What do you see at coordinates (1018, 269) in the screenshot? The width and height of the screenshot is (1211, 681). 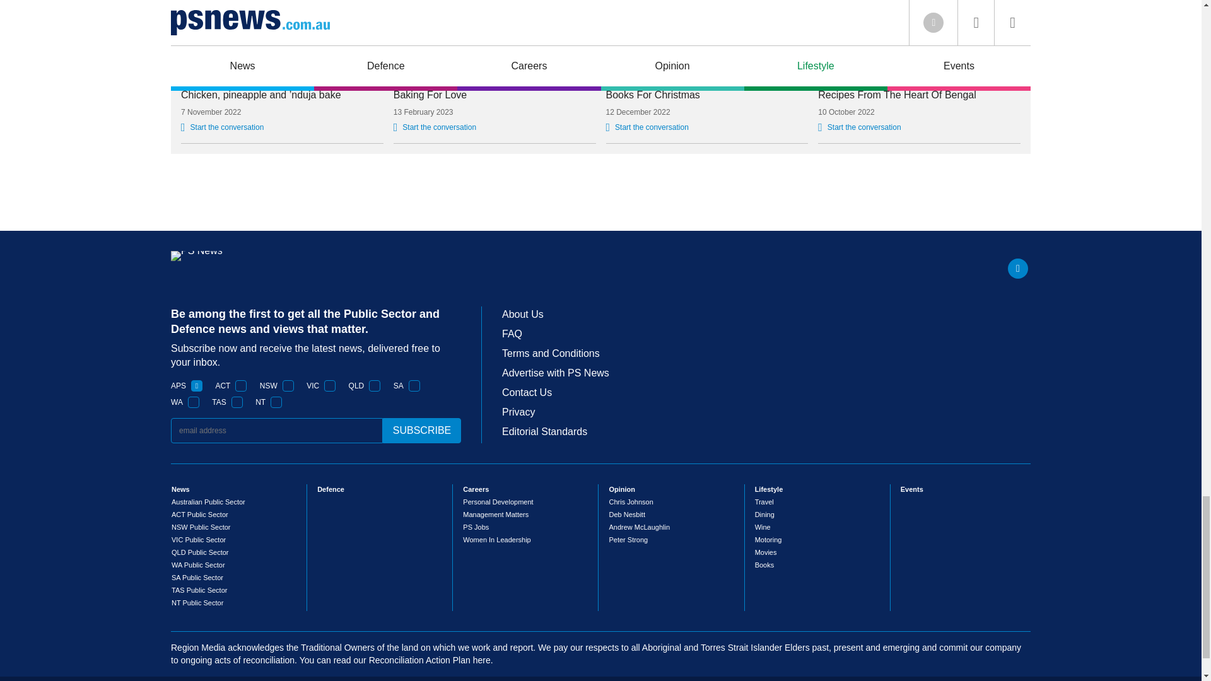 I see `LinkedIn` at bounding box center [1018, 269].